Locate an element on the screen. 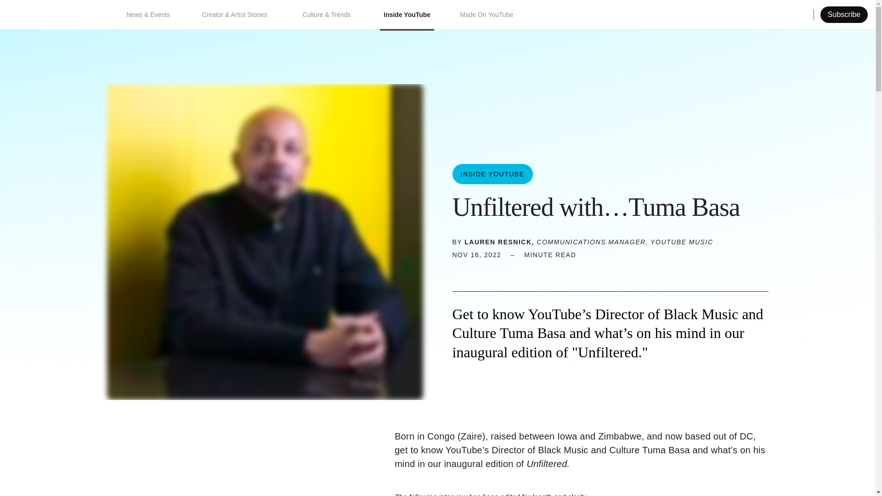  Copy link is located at coordinates (509, 269).